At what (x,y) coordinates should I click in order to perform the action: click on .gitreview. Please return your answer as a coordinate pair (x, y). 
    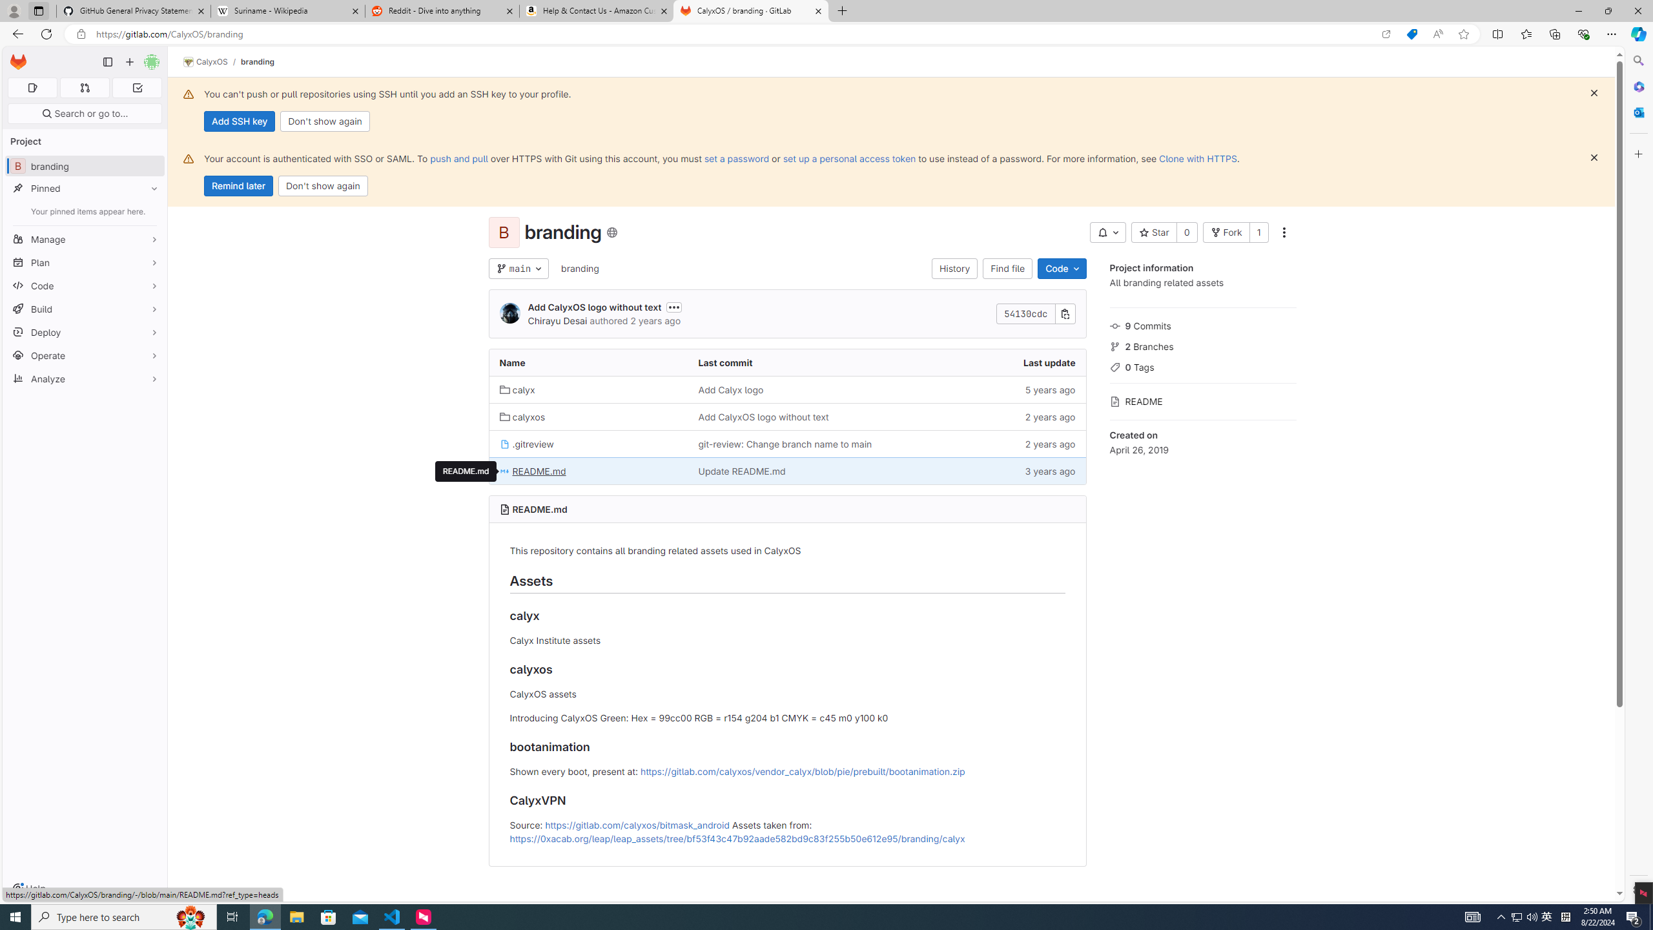
    Looking at the image, I should click on (588, 443).